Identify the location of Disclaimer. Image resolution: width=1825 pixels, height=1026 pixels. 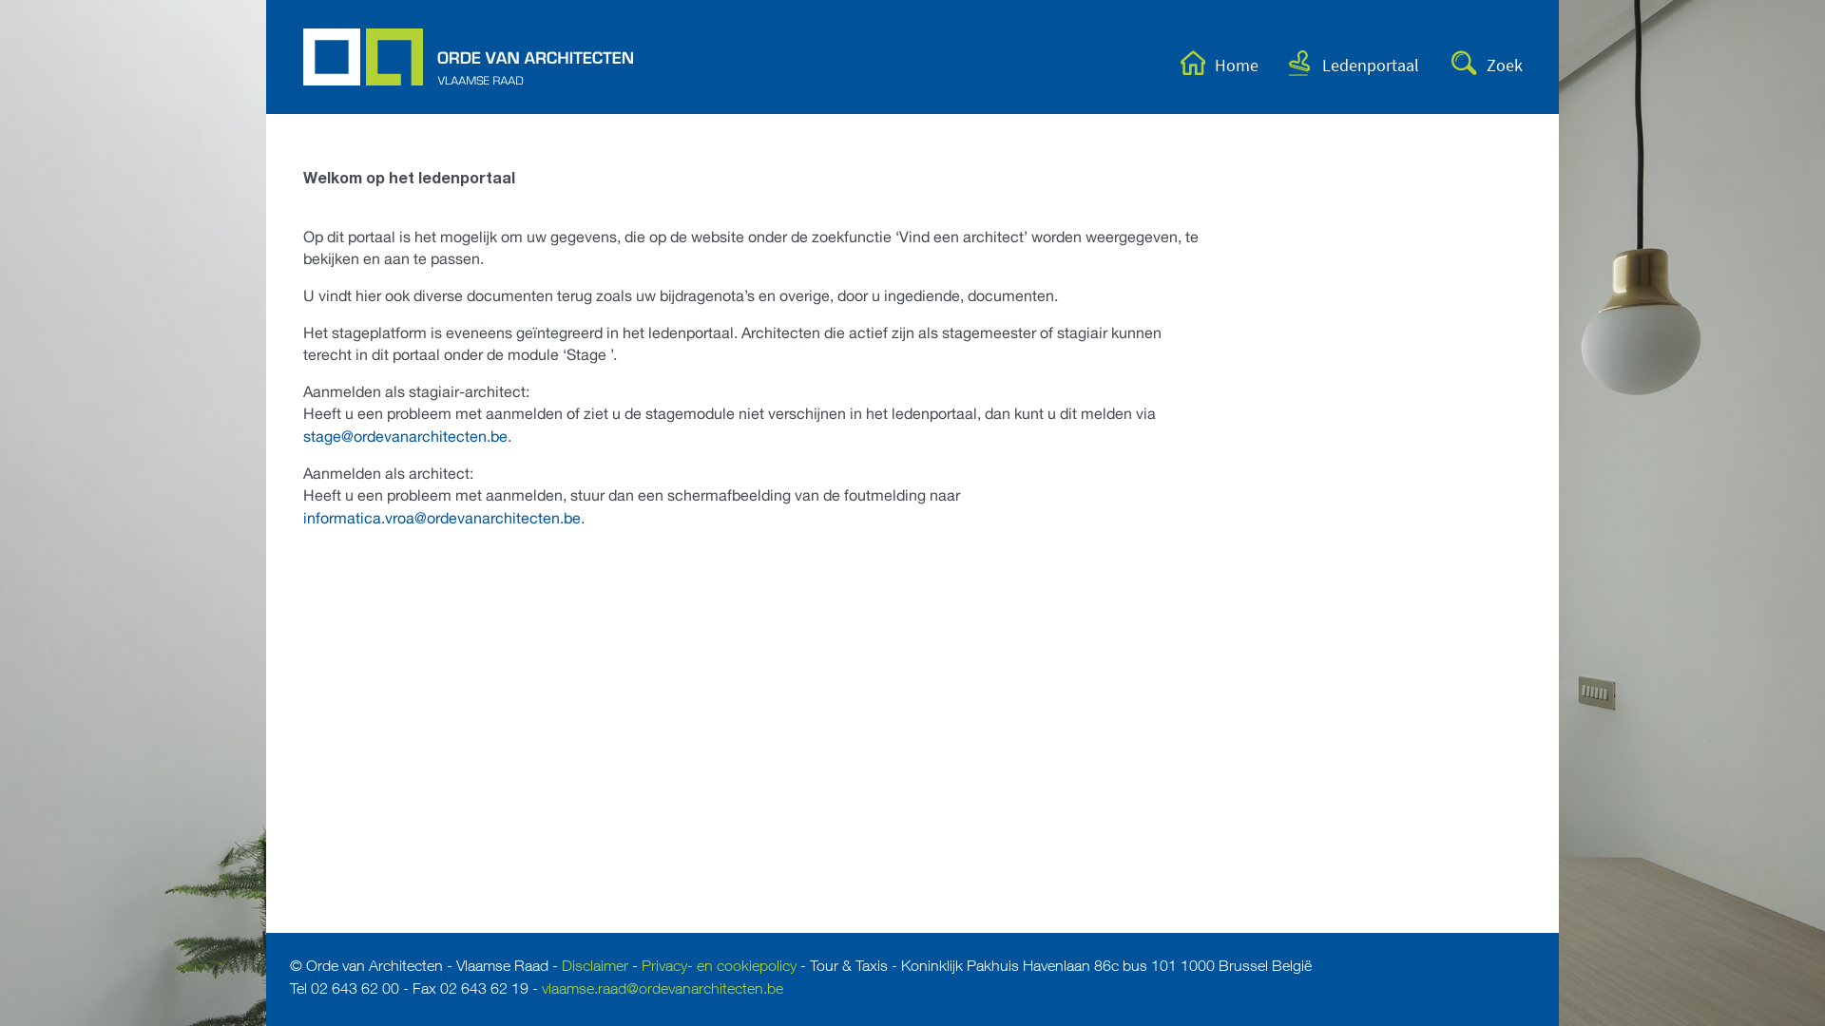
(595, 968).